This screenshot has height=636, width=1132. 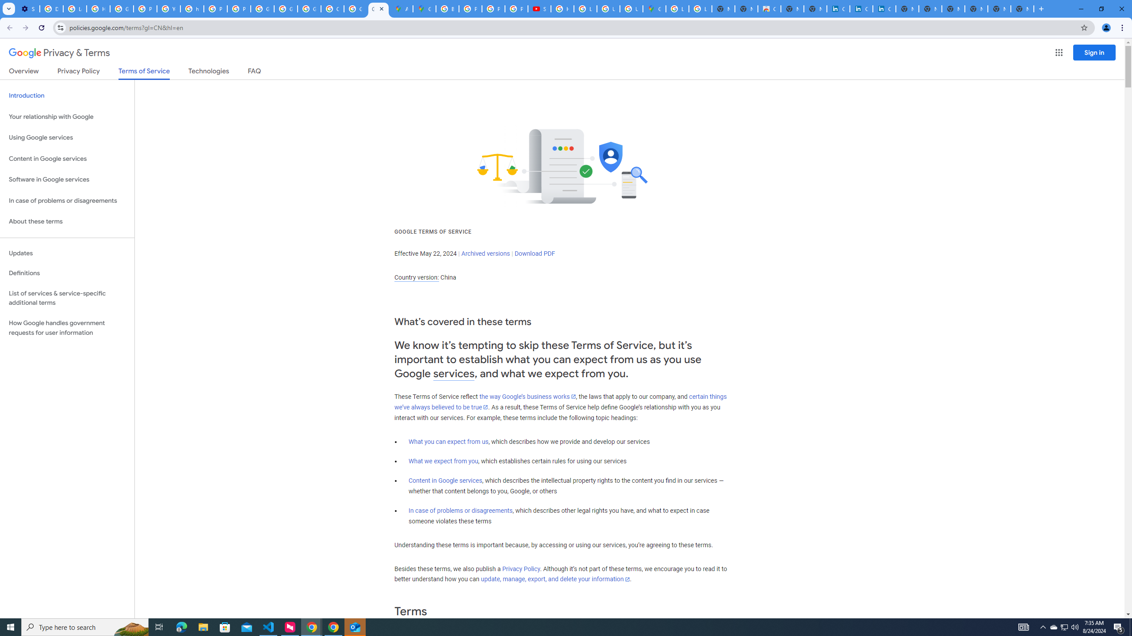 What do you see at coordinates (769, 9) in the screenshot?
I see `Chrome Web Store` at bounding box center [769, 9].